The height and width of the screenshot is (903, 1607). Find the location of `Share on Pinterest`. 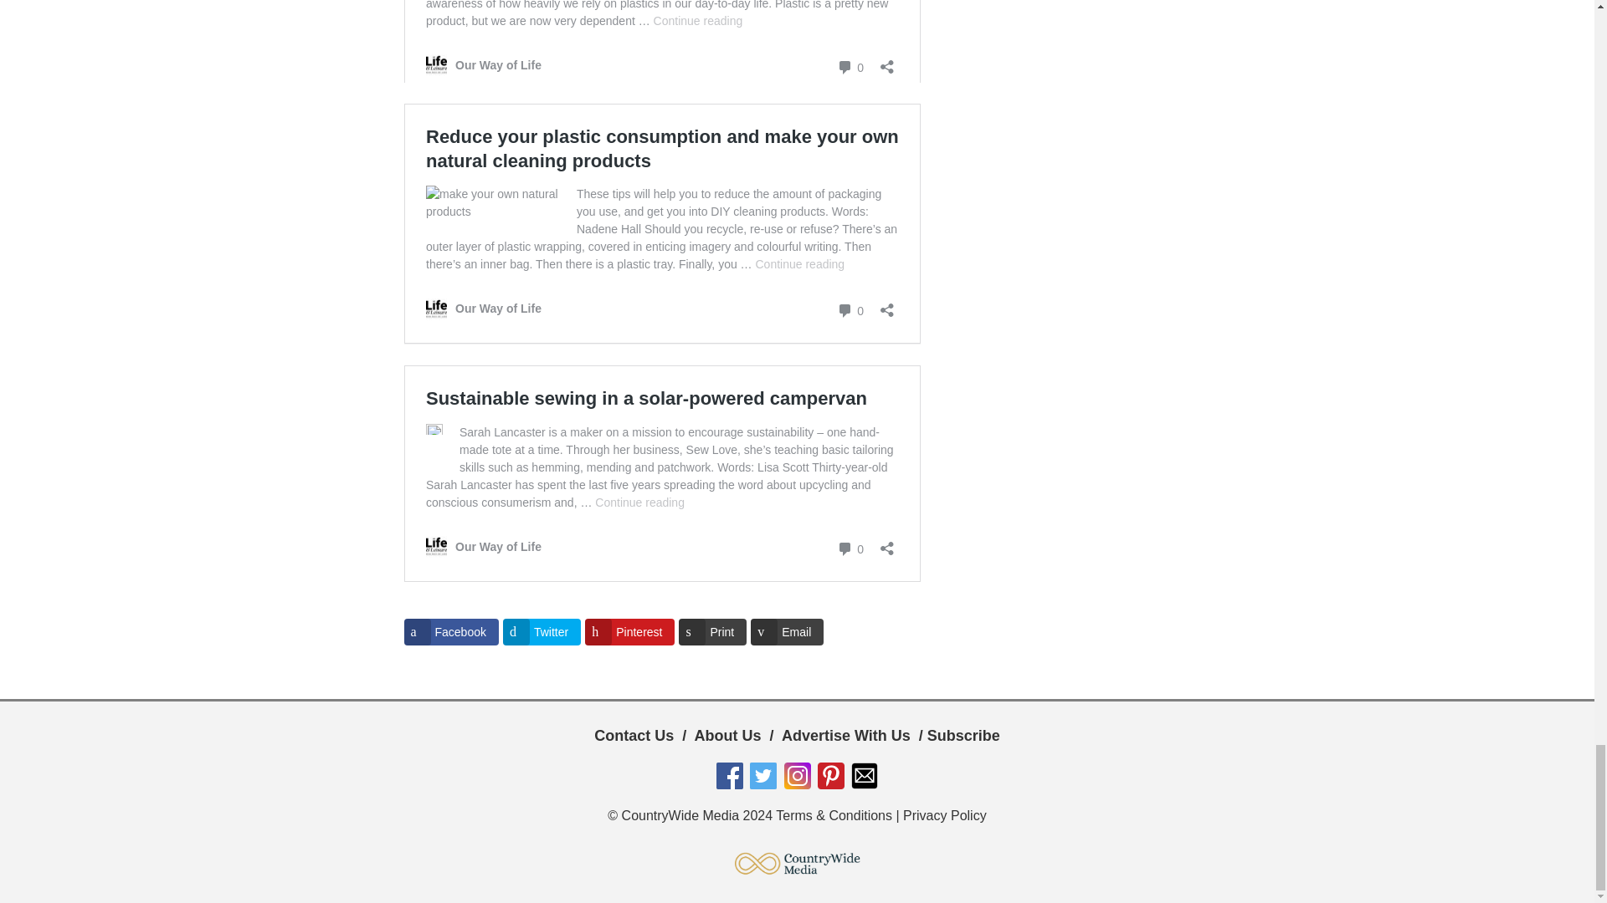

Share on Pinterest is located at coordinates (629, 632).